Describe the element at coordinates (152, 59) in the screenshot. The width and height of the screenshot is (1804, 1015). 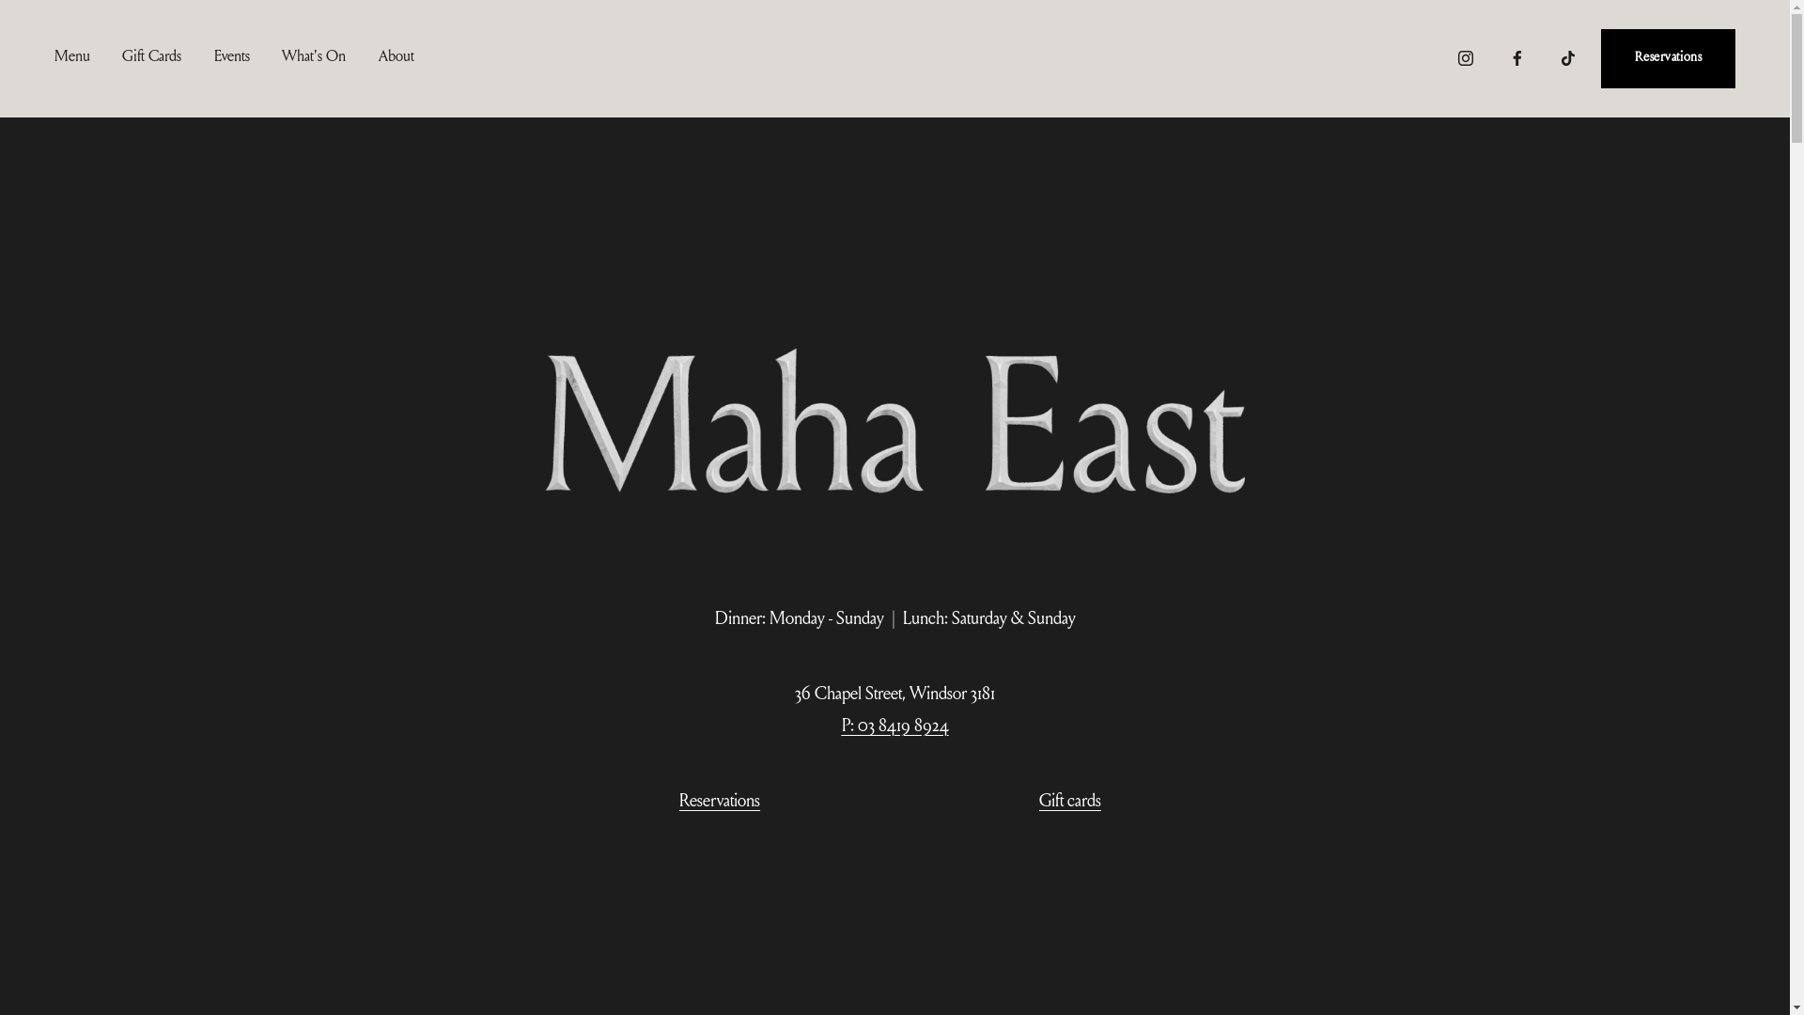
I see `Gift Cards` at that location.